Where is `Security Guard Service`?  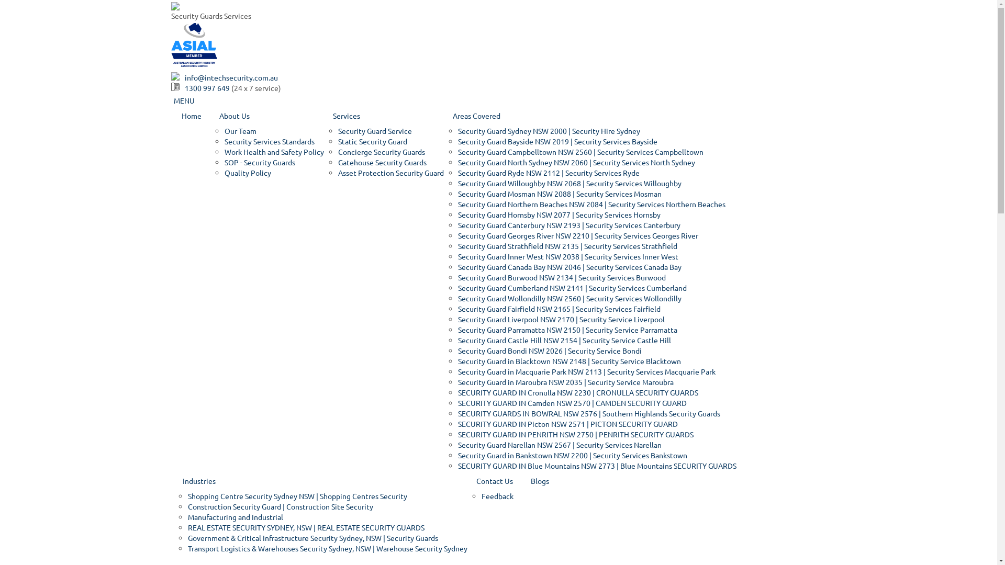 Security Guard Service is located at coordinates (375, 131).